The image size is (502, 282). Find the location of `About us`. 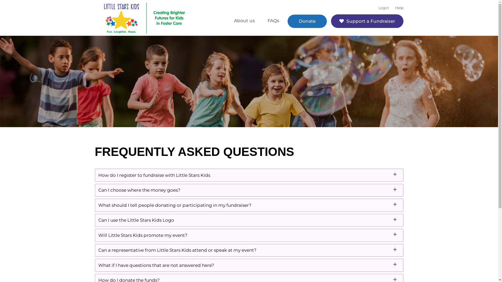

About us is located at coordinates (244, 21).